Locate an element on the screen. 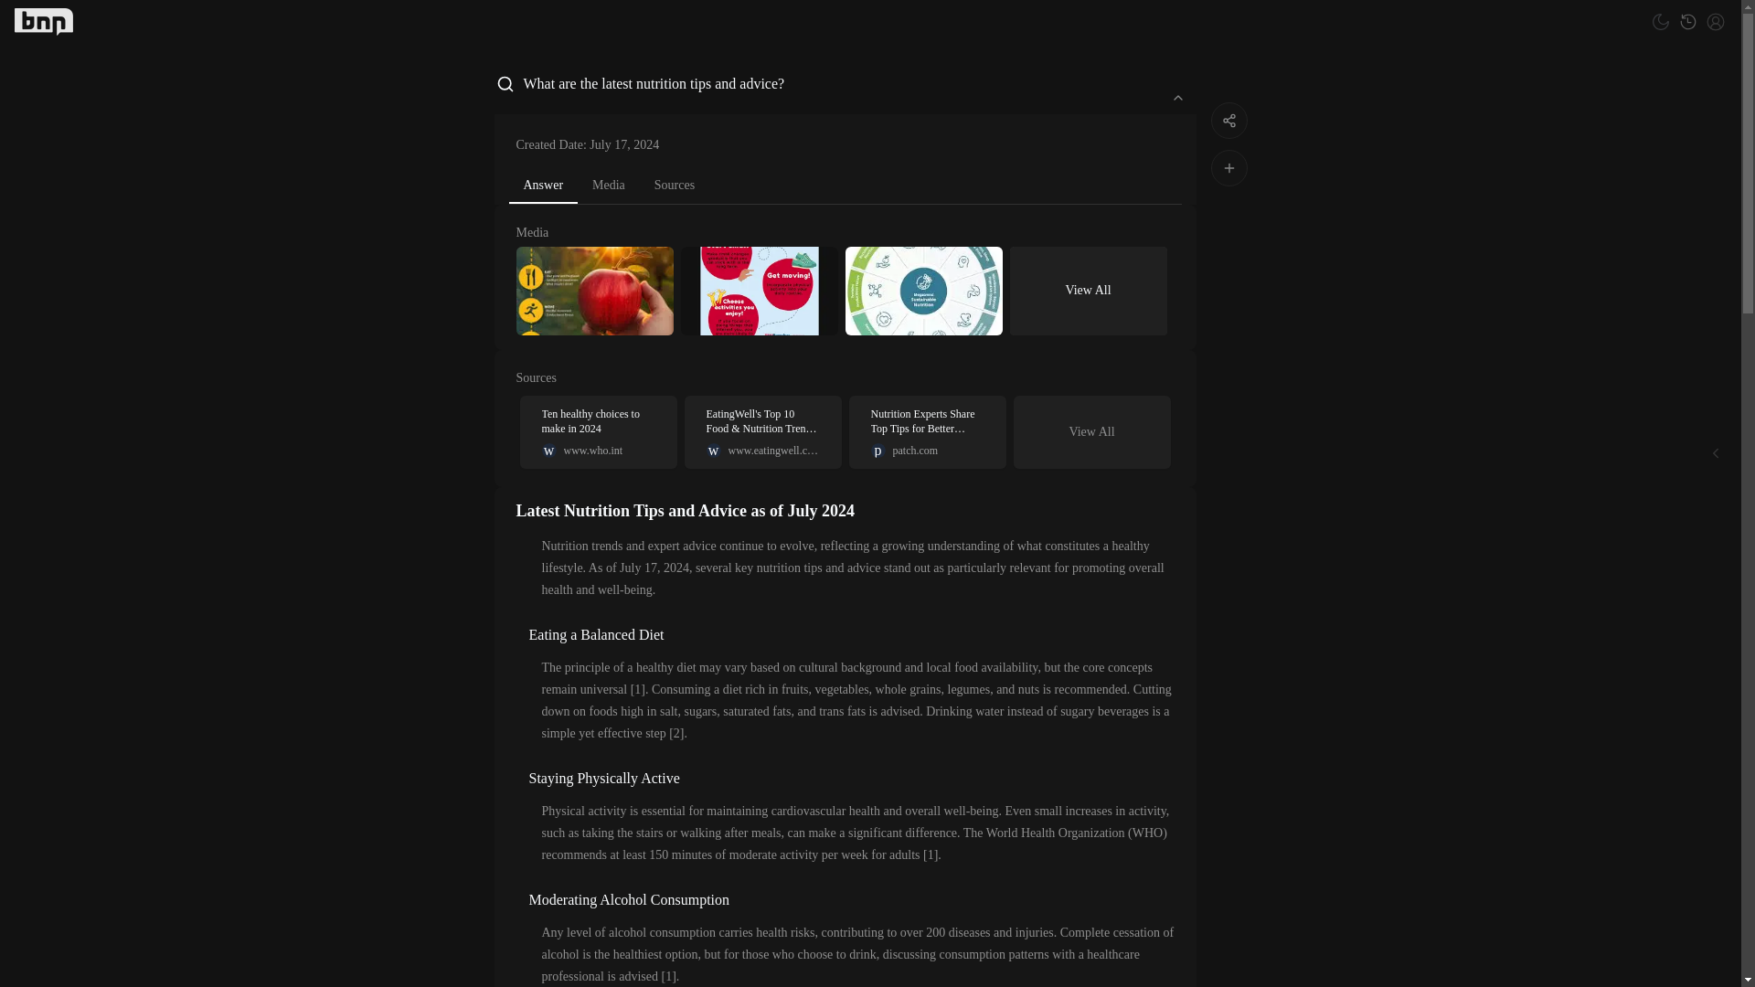 This screenshot has height=987, width=1755. Toggle theme is located at coordinates (1660, 21).